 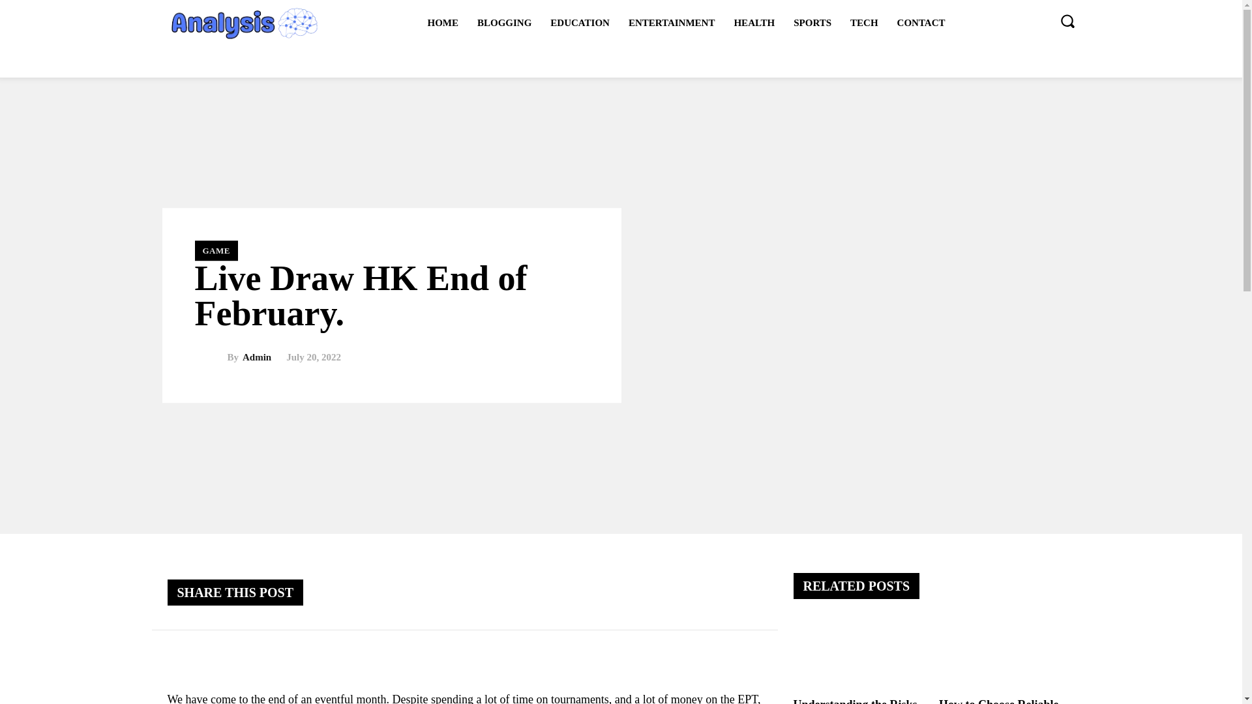 I want to click on Understanding the Risks and Rewards of LoL Boosting, so click(x=861, y=656).